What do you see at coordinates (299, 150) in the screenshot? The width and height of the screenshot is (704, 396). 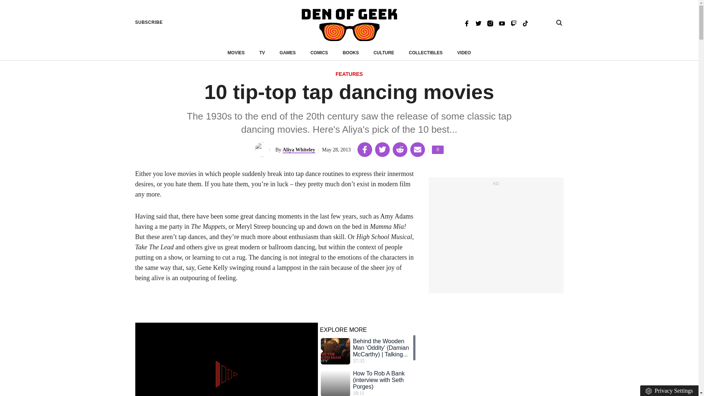 I see `Aliya Whiteley` at bounding box center [299, 150].